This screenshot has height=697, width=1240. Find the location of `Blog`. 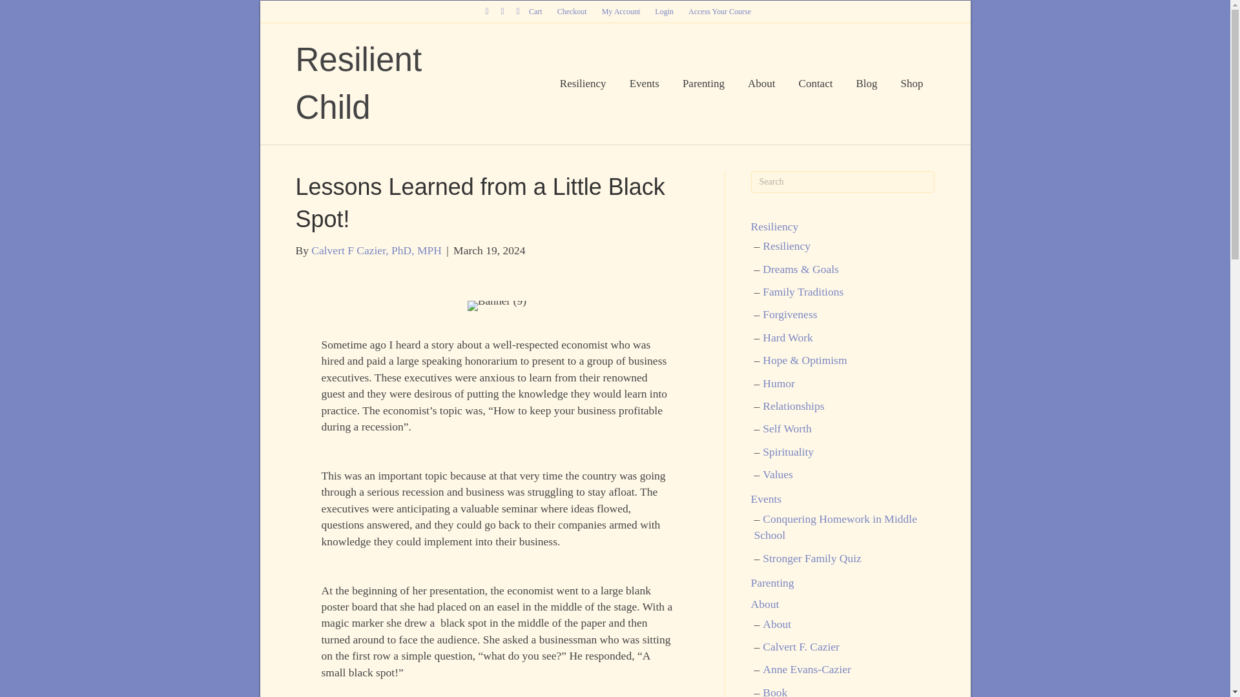

Blog is located at coordinates (867, 83).